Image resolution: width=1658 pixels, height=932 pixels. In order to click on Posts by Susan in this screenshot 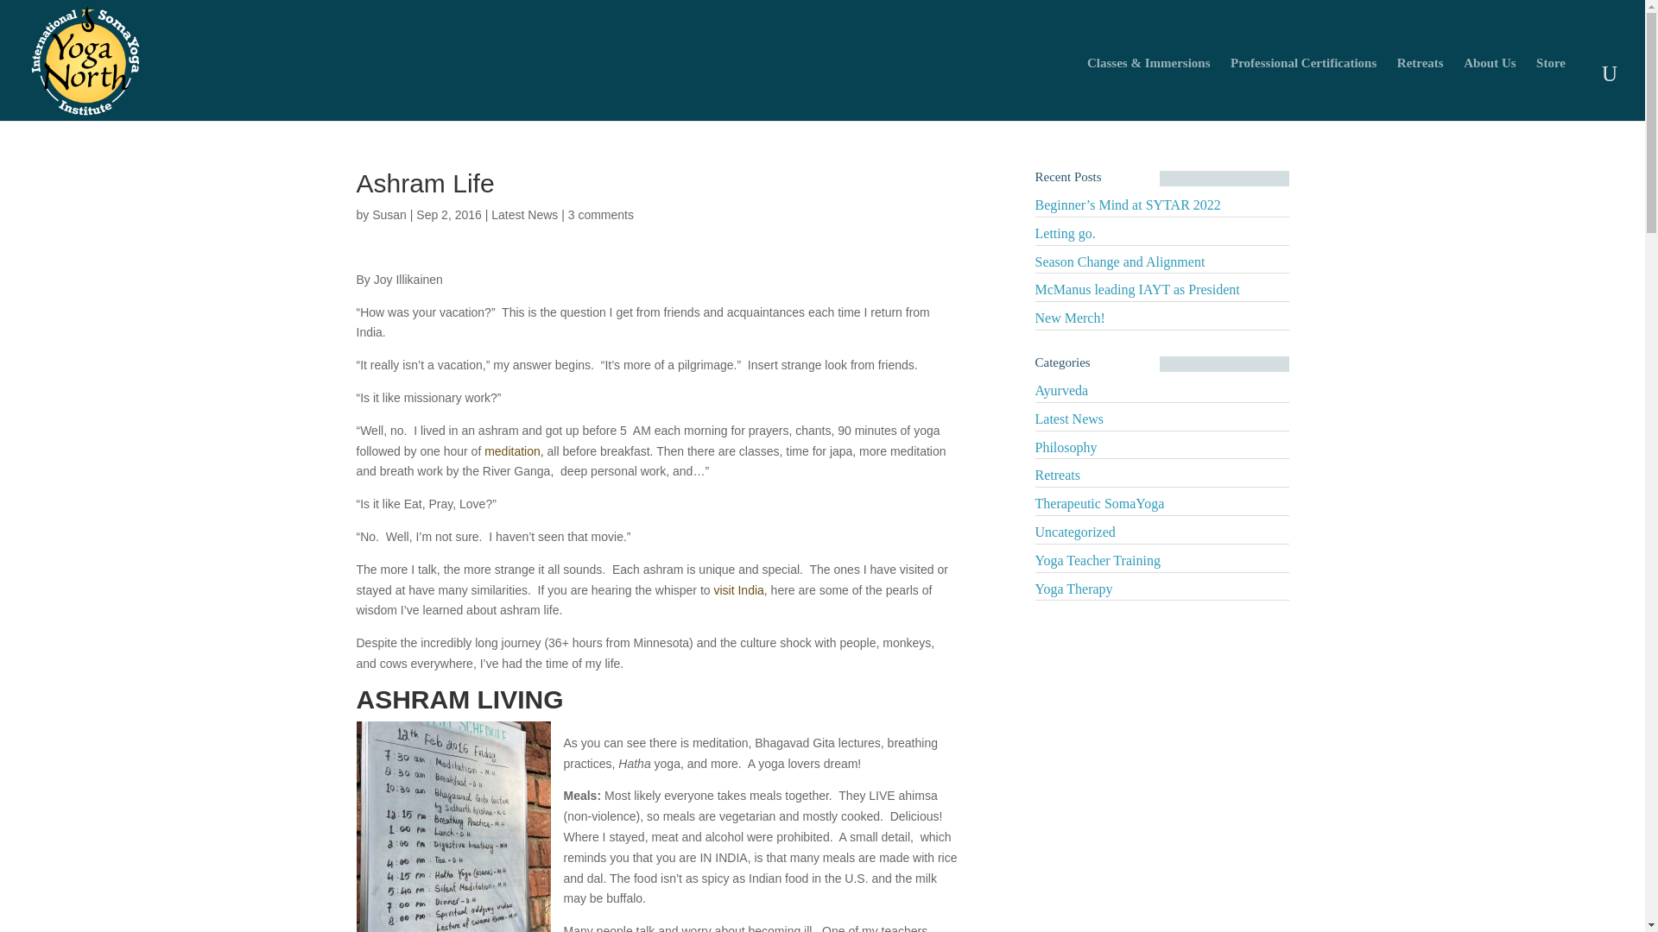, I will do `click(389, 214)`.